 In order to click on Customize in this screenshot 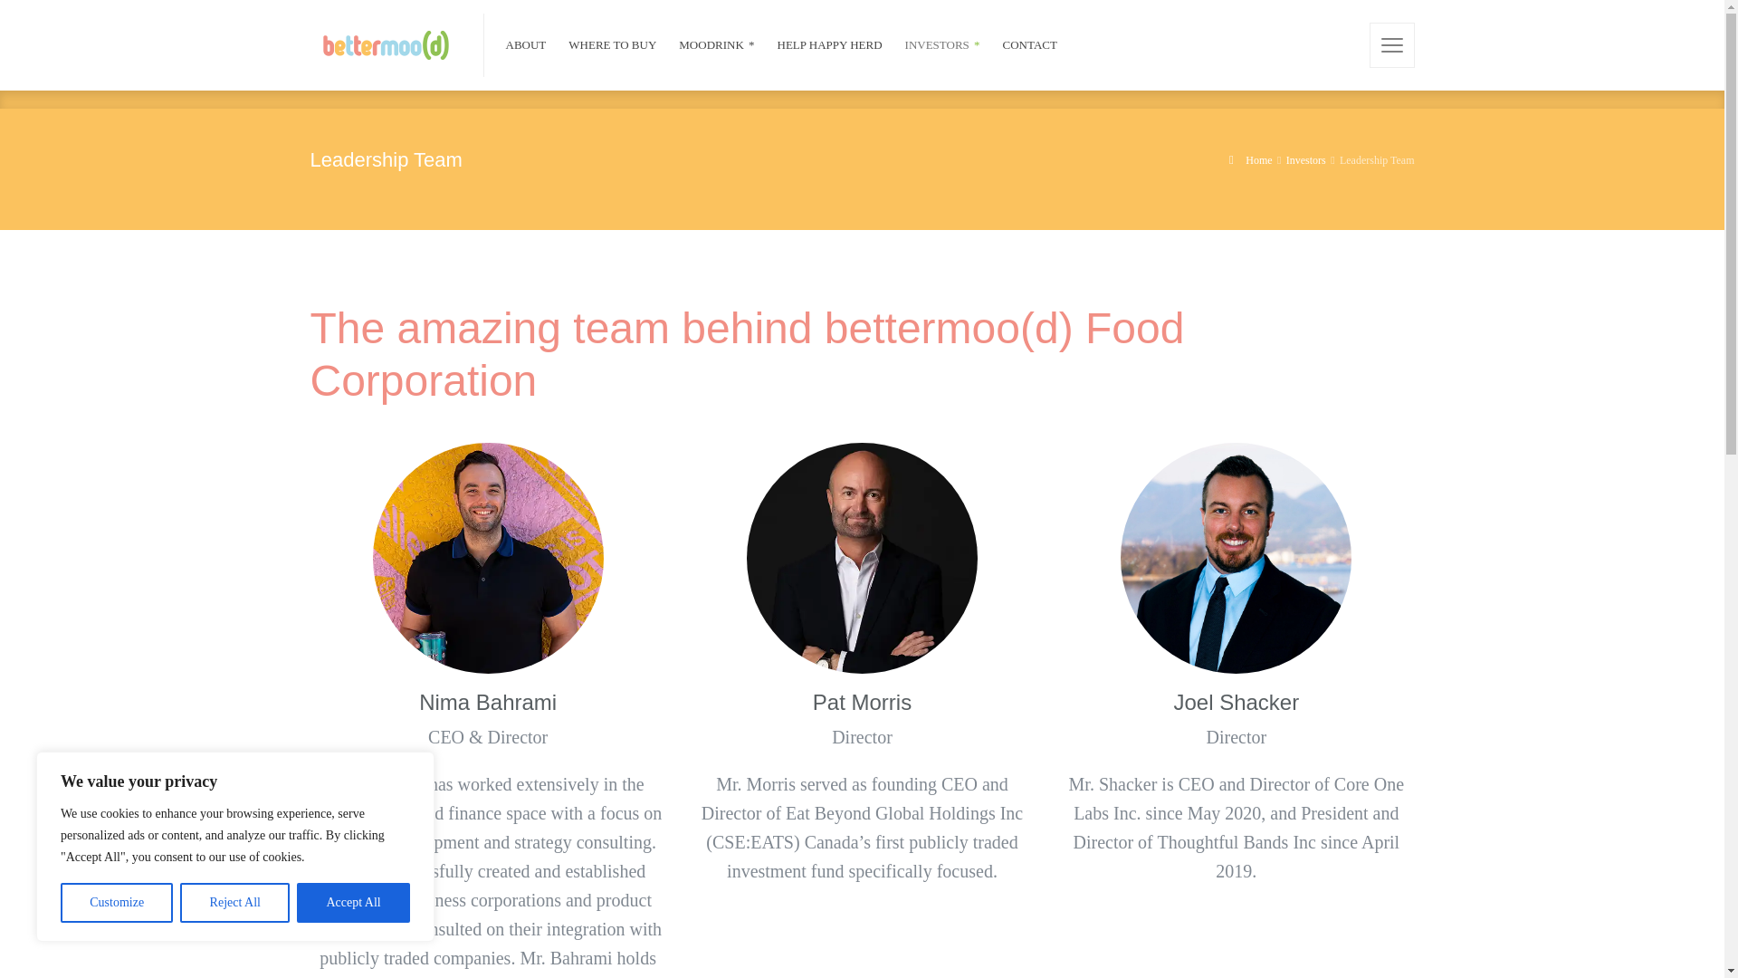, I will do `click(116, 903)`.